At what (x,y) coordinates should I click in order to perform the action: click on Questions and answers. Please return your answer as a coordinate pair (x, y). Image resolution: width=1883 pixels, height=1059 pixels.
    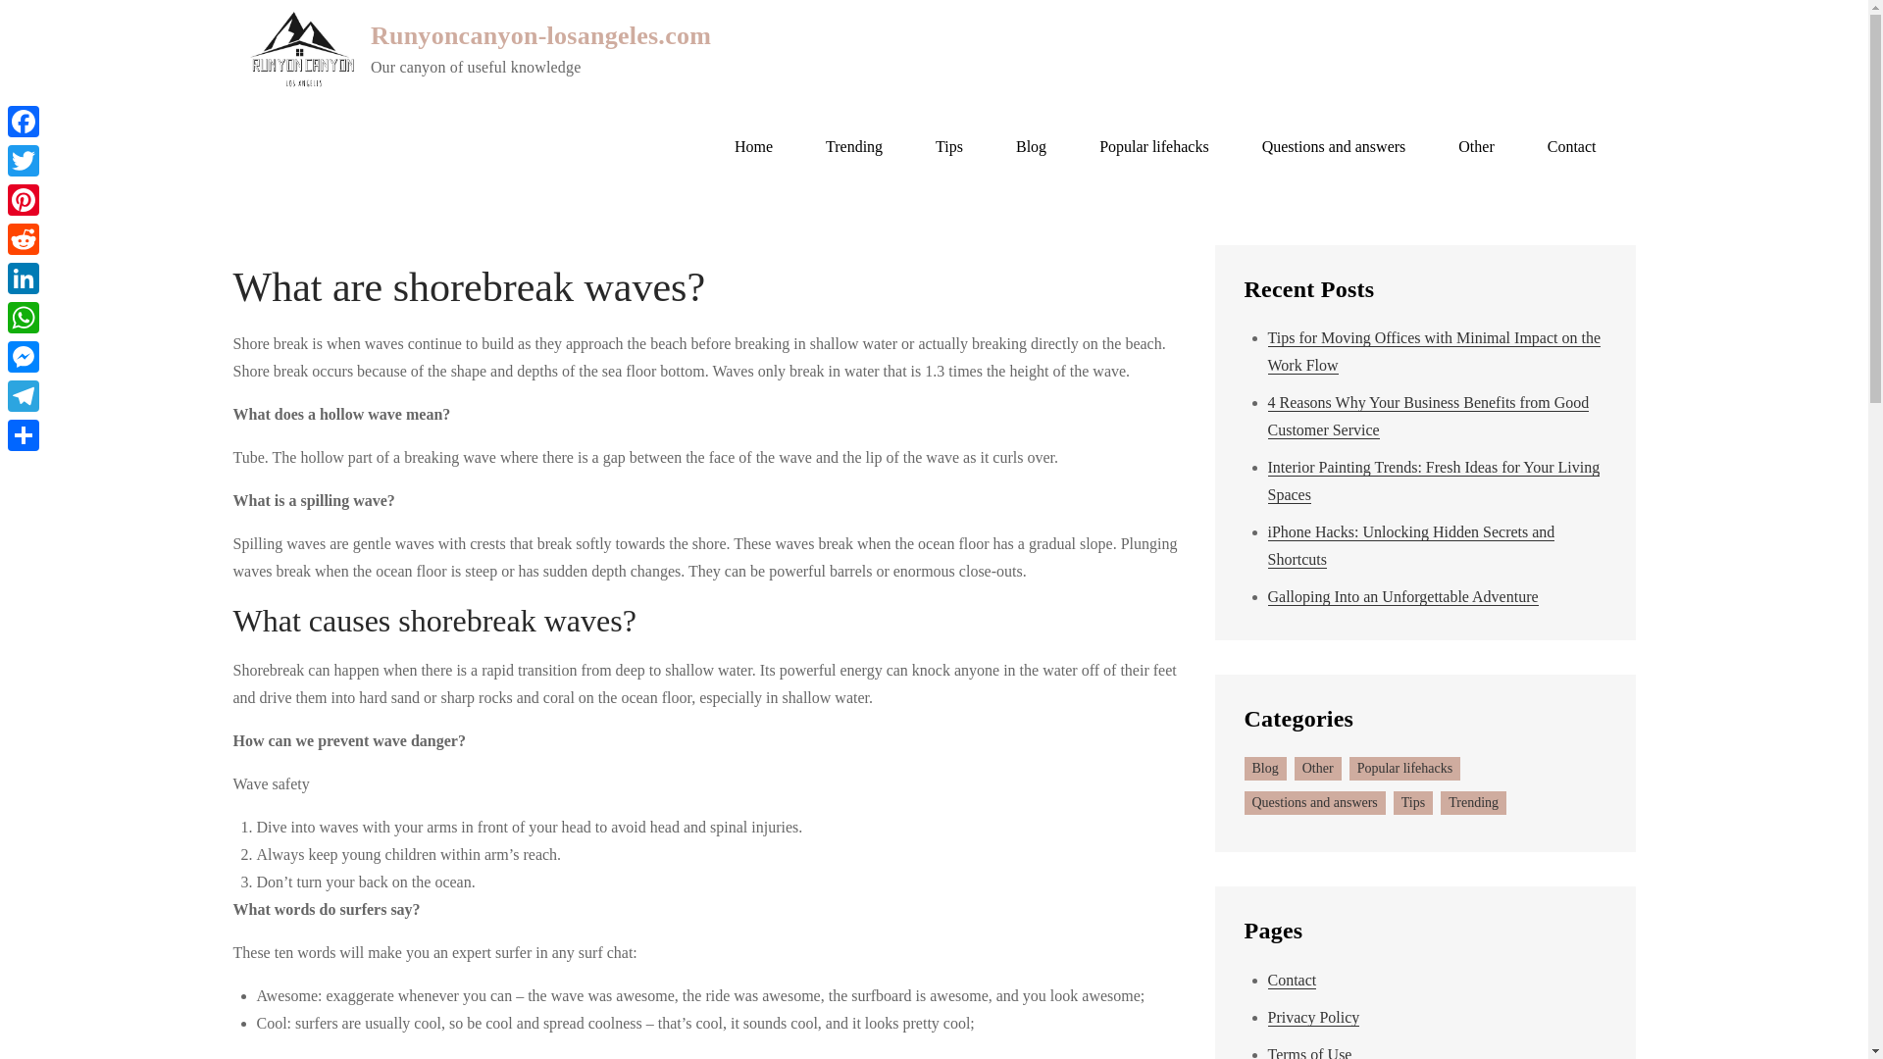
    Looking at the image, I should click on (1334, 147).